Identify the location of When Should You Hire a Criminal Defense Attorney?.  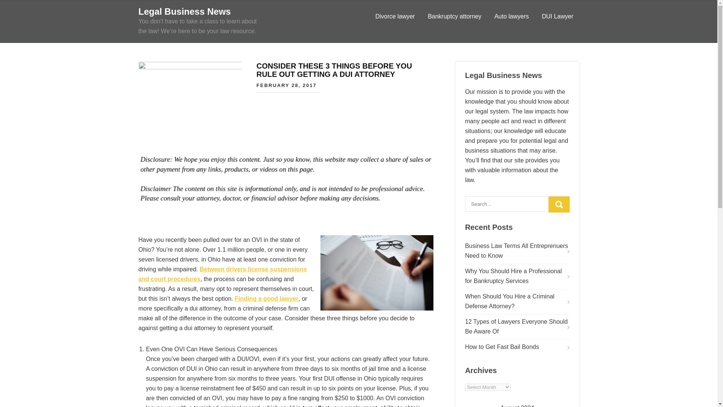
(517, 301).